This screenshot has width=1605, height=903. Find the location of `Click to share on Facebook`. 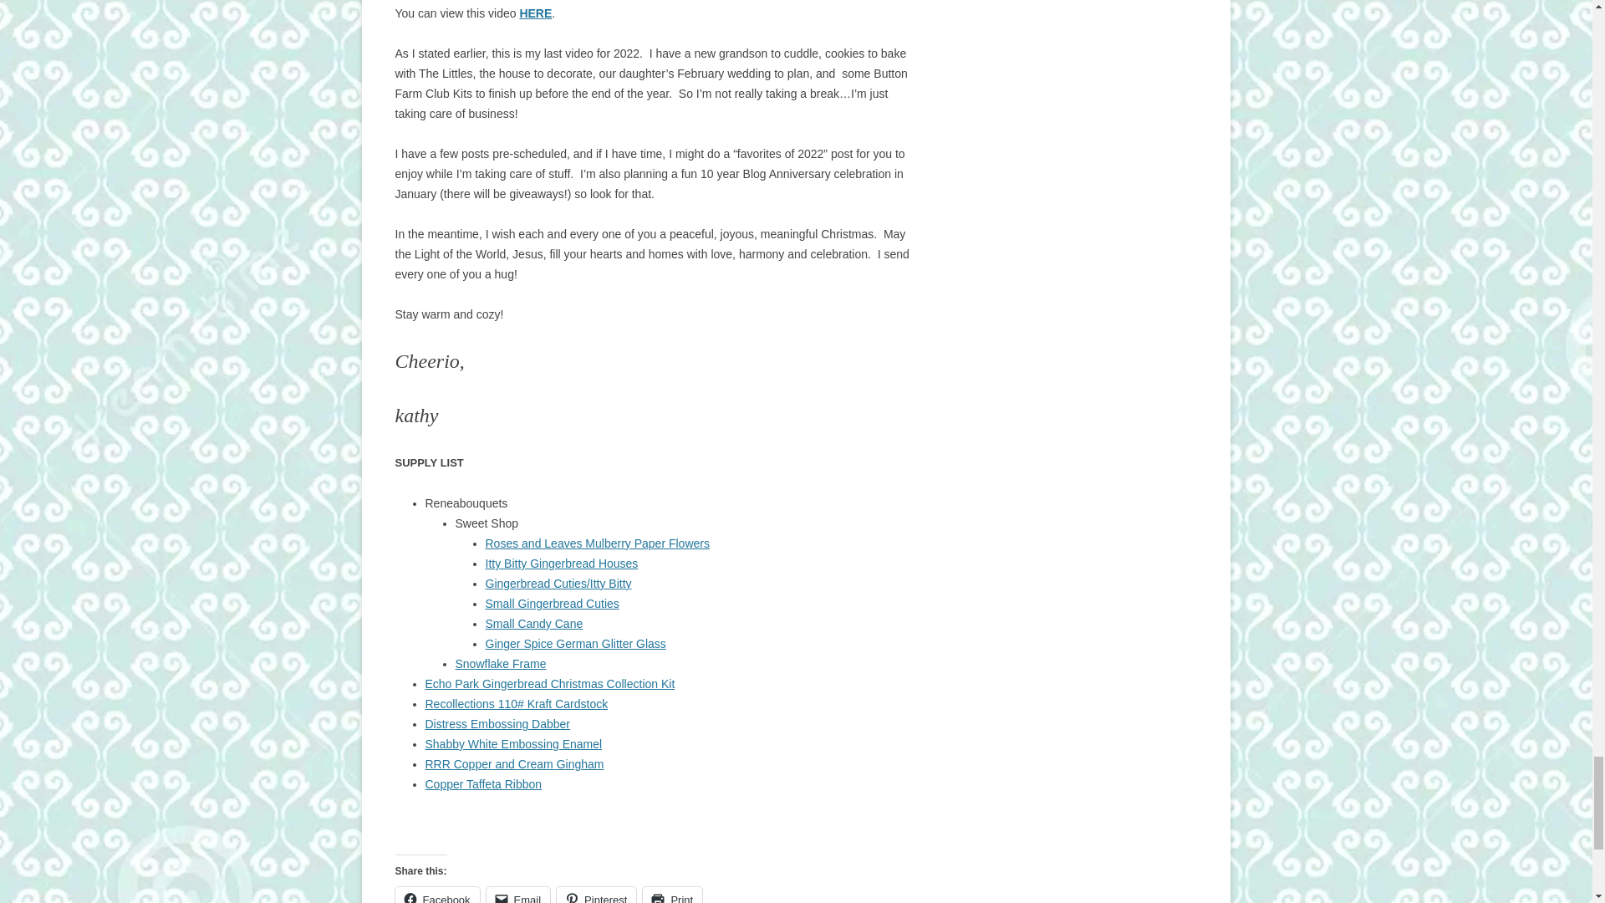

Click to share on Facebook is located at coordinates (436, 895).